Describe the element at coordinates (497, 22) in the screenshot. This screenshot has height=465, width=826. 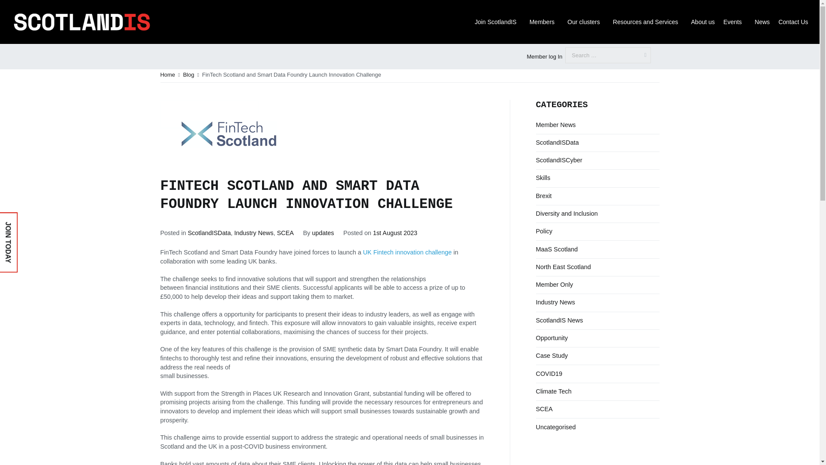
I see `Join ScotlandIS` at that location.